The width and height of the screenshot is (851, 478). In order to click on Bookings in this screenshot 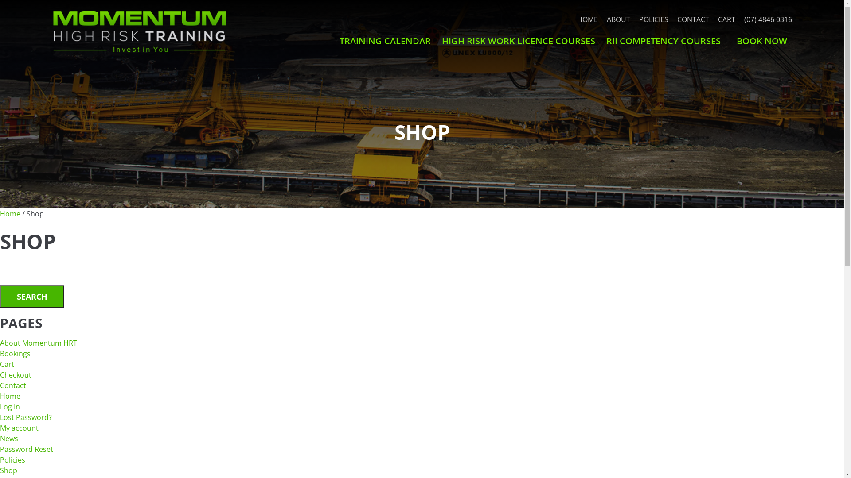, I will do `click(15, 354)`.